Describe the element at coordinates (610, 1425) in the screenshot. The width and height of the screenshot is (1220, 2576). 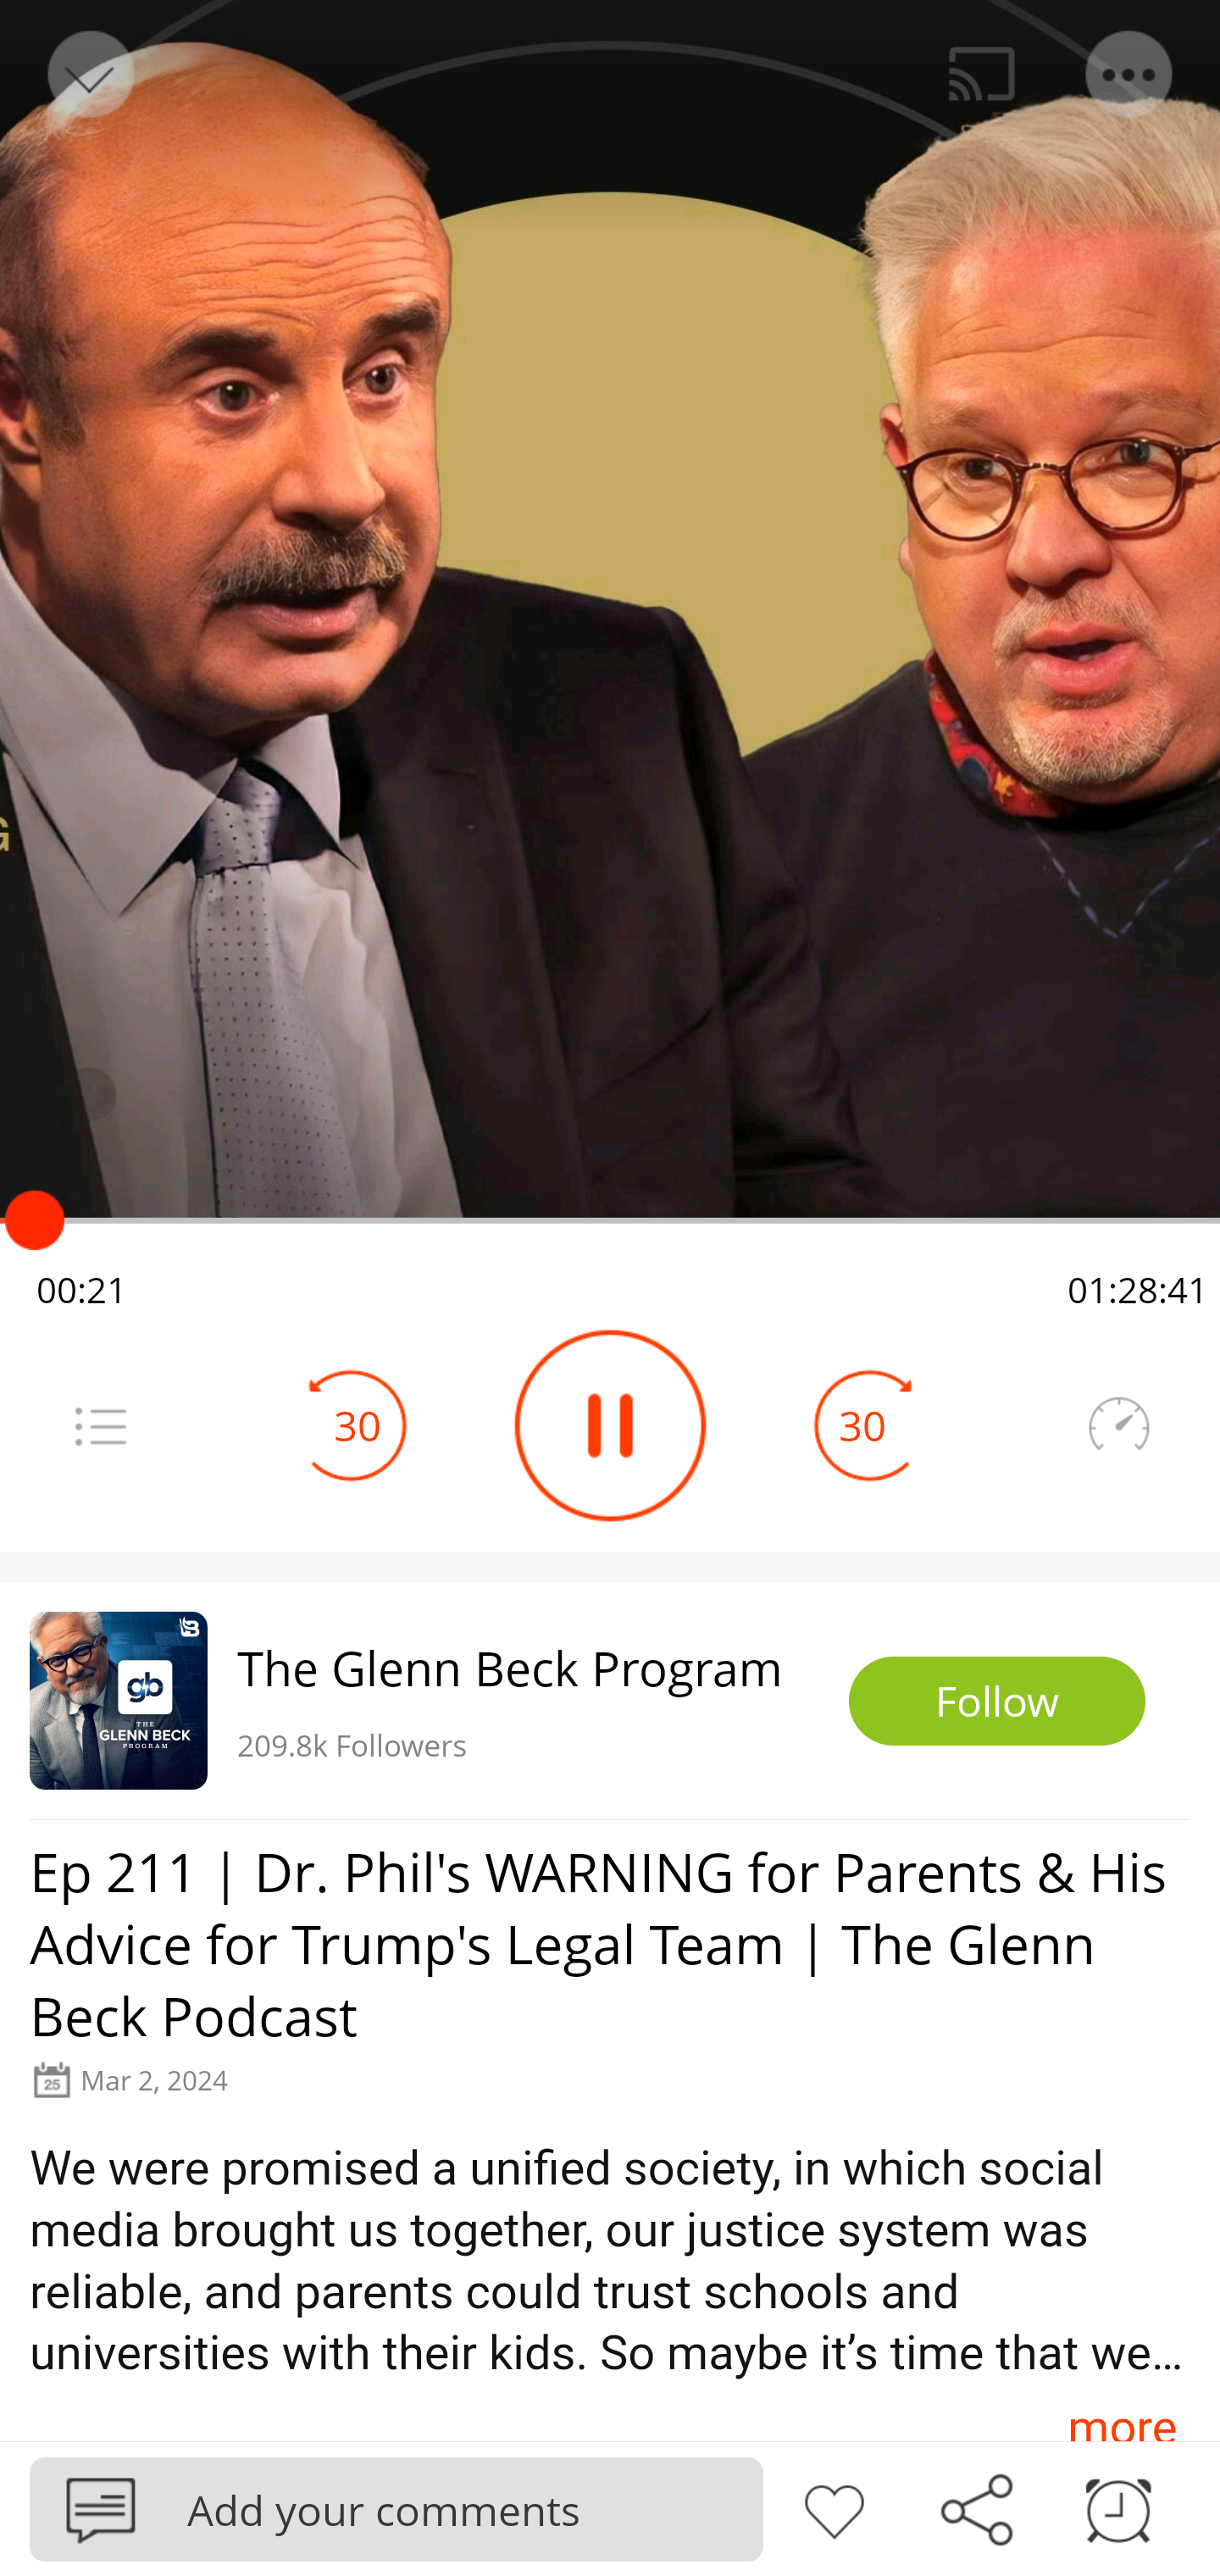
I see `Play` at that location.